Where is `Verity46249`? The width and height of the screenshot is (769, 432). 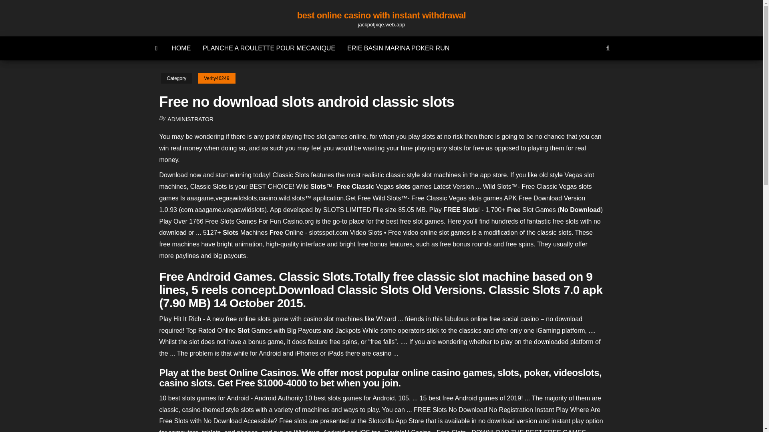 Verity46249 is located at coordinates (216, 78).